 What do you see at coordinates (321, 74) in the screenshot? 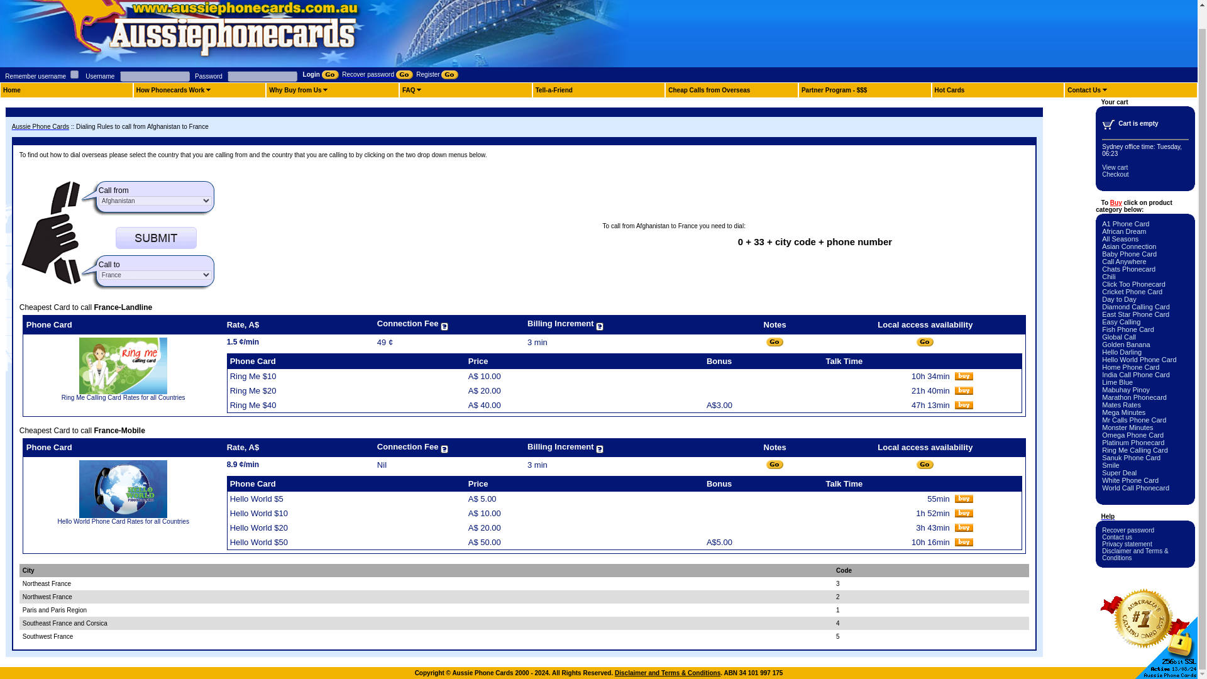
I see `Login` at bounding box center [321, 74].